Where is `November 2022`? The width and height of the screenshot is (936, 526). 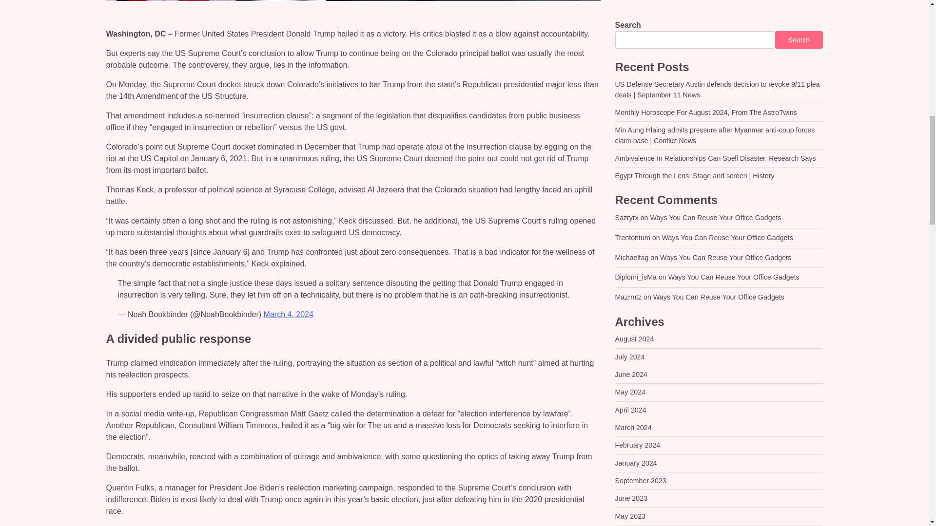
November 2022 is located at coordinates (640, 122).